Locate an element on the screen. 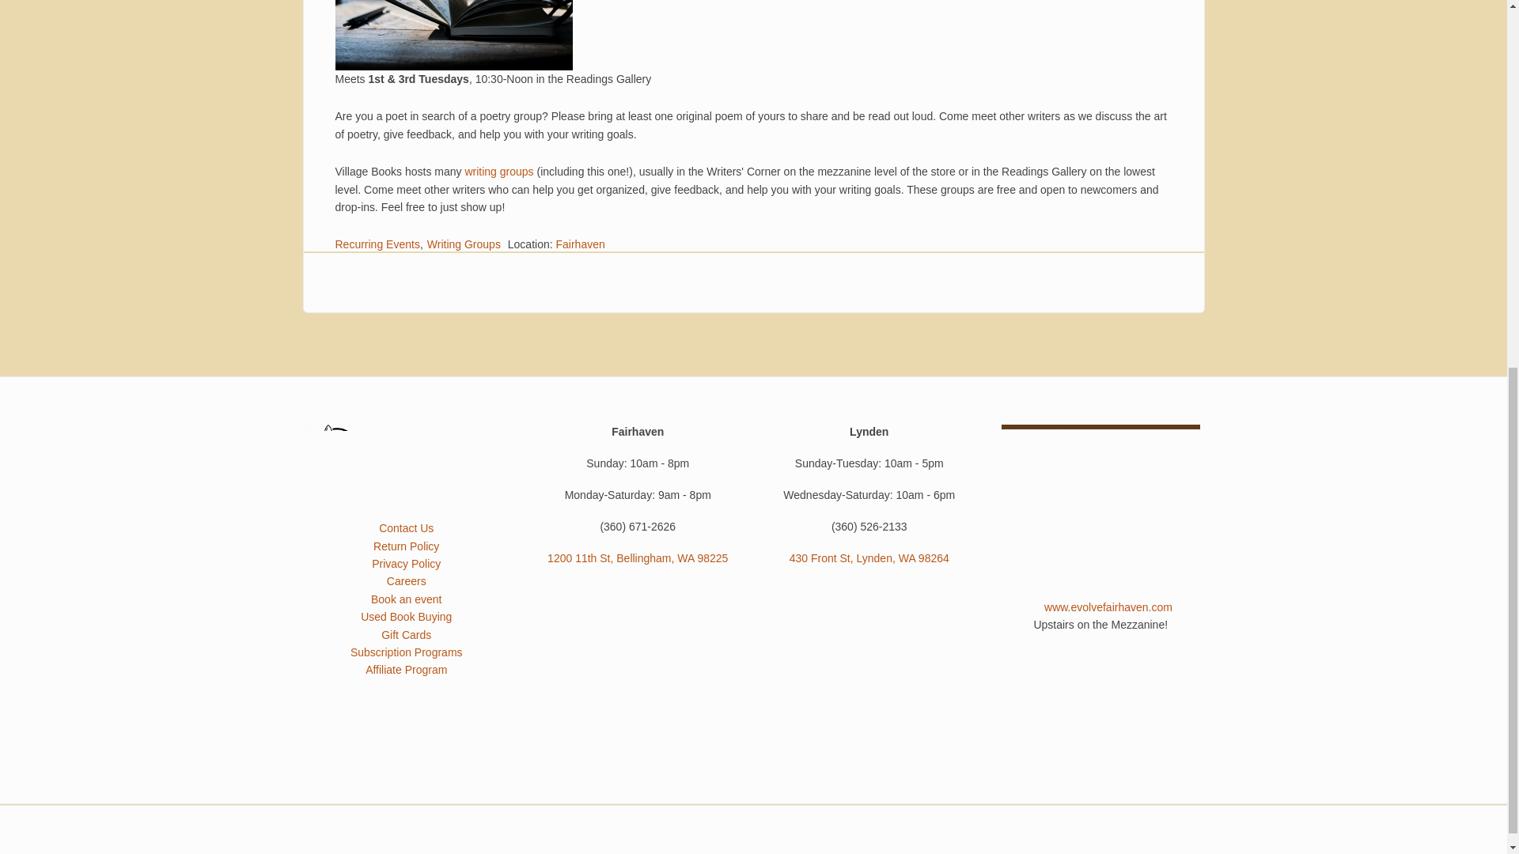 The width and height of the screenshot is (1519, 854). Recurring Events is located at coordinates (378, 244).